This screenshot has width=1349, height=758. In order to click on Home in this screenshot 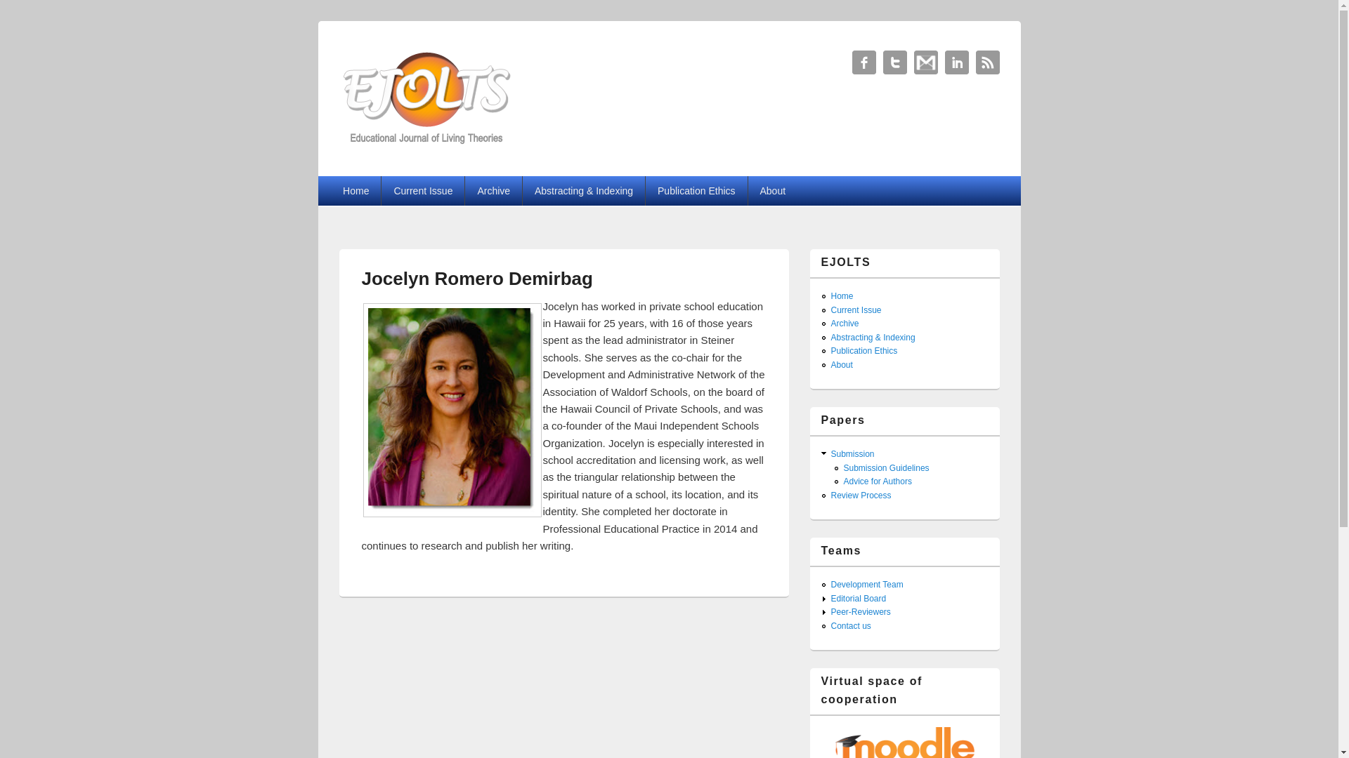, I will do `click(842, 295)`.